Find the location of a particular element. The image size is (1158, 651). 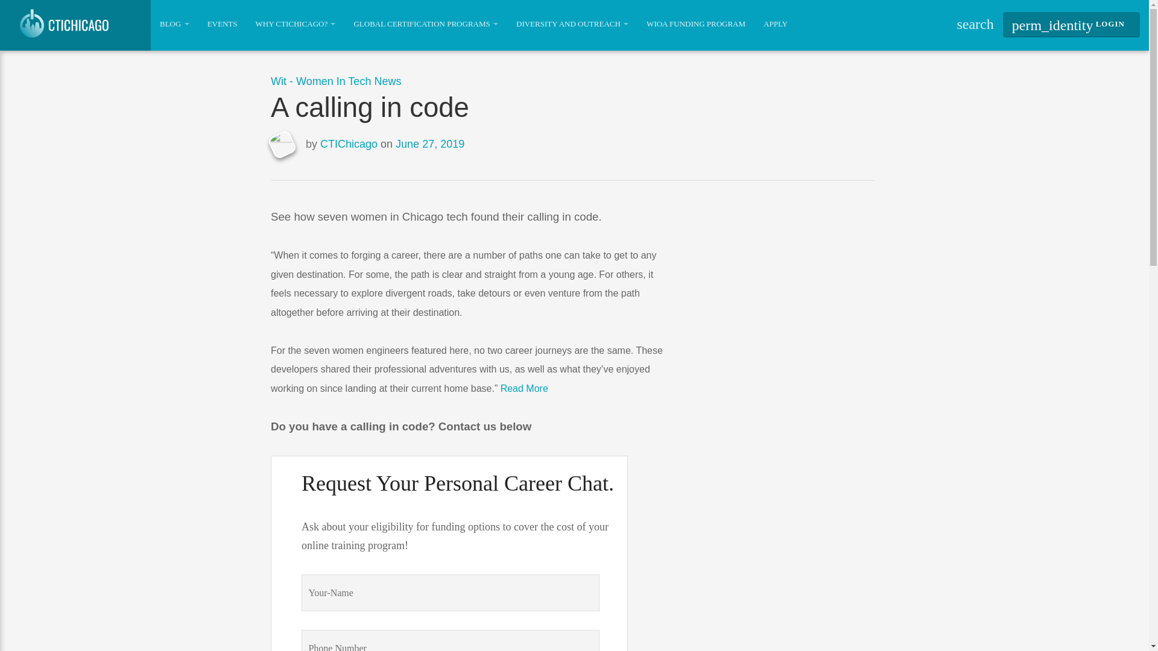

Blog is located at coordinates (174, 24).